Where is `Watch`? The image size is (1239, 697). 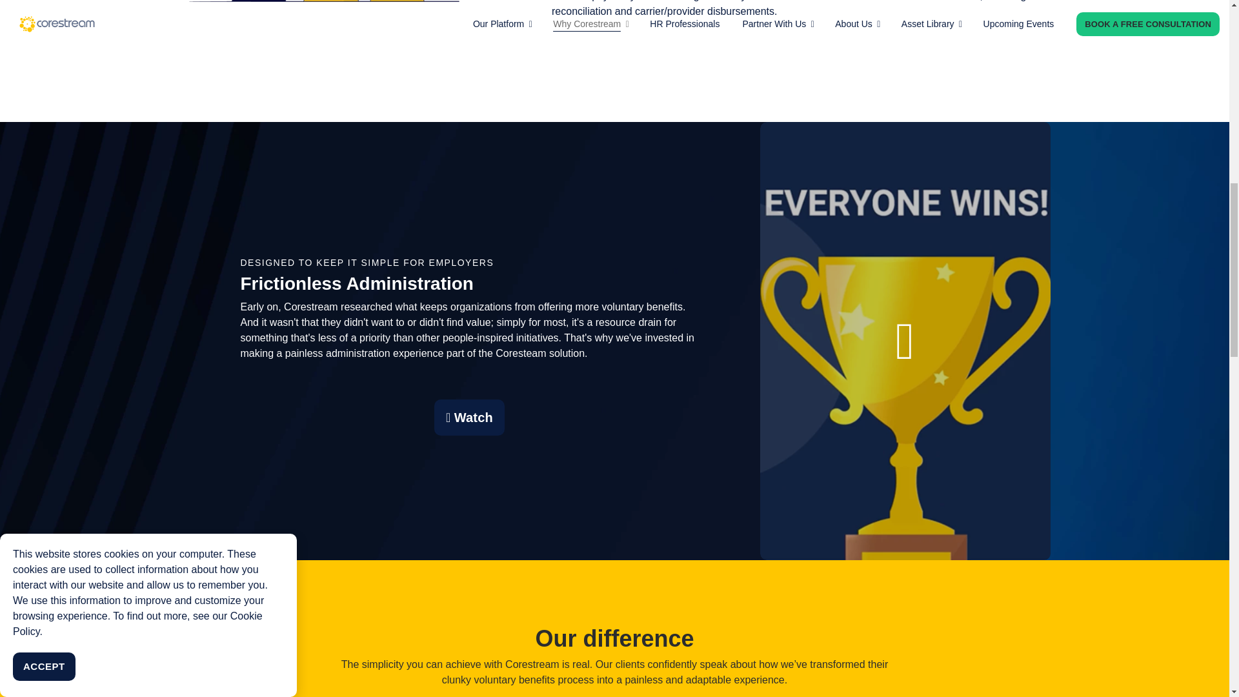
Watch is located at coordinates (469, 417).